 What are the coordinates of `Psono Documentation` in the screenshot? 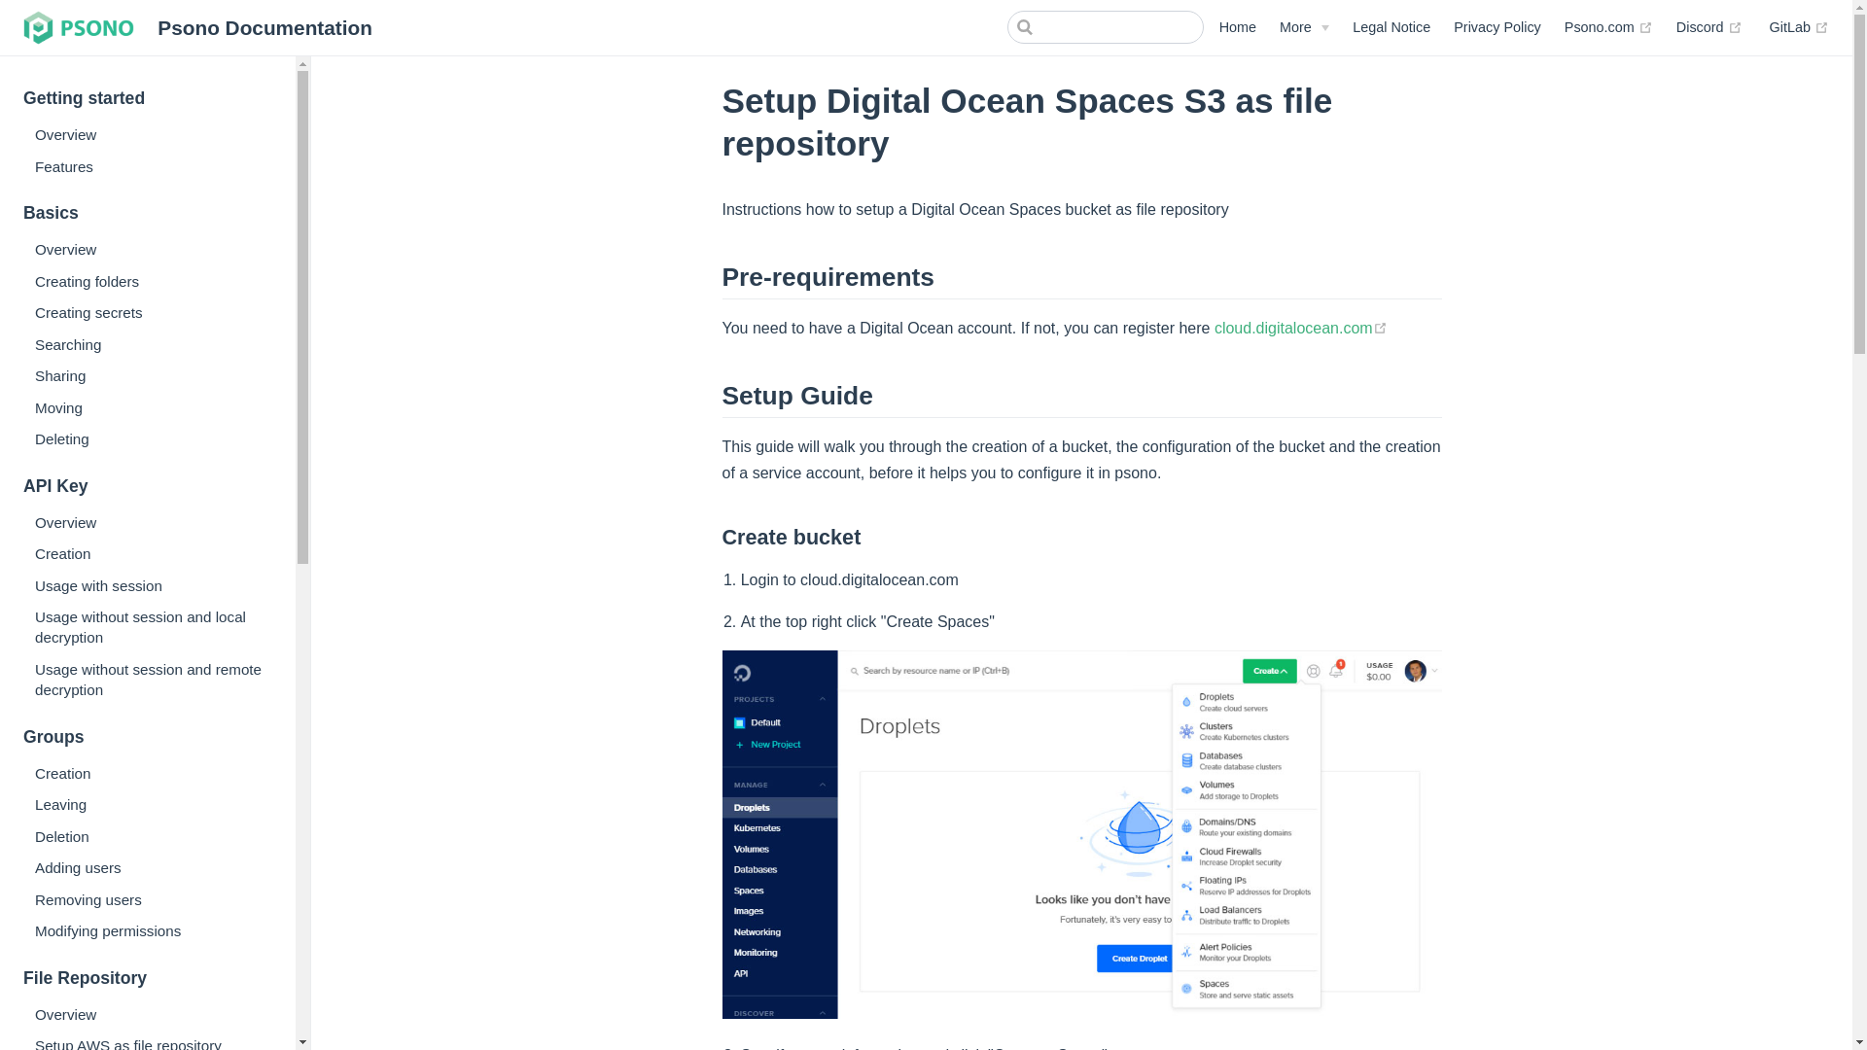 It's located at (196, 27).